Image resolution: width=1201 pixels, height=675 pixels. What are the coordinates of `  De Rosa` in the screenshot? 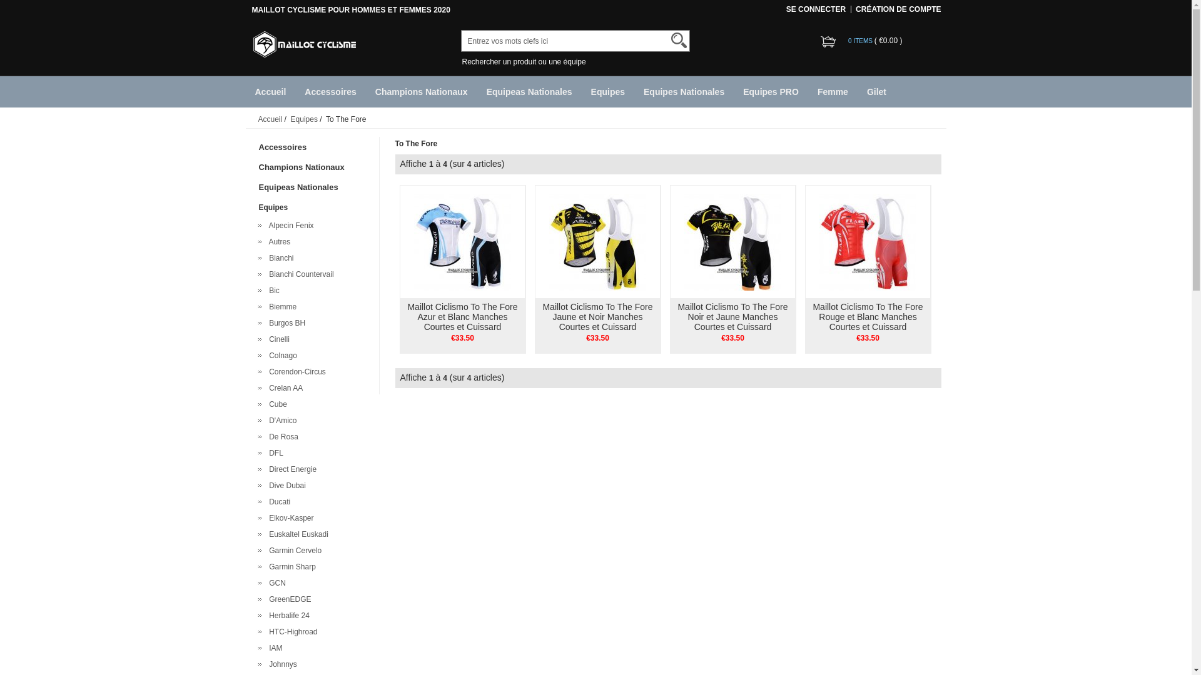 It's located at (281, 437).